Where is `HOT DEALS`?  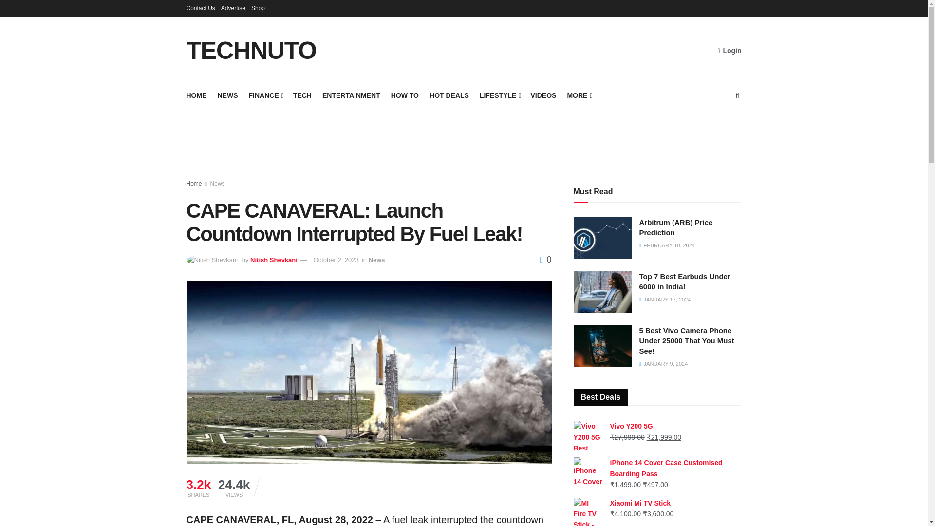 HOT DEALS is located at coordinates (449, 95).